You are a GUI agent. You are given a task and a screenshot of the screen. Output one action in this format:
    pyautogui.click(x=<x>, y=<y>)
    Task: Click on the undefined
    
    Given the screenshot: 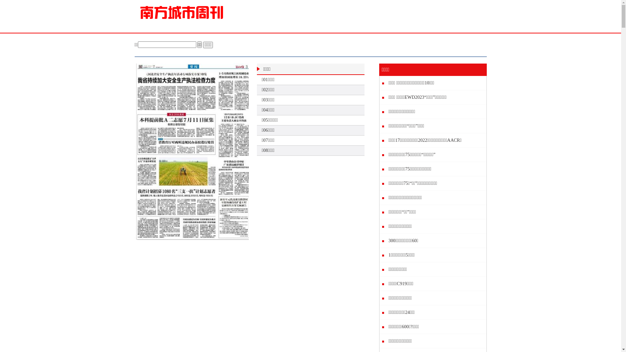 What is the action you would take?
    pyautogui.click(x=176, y=141)
    